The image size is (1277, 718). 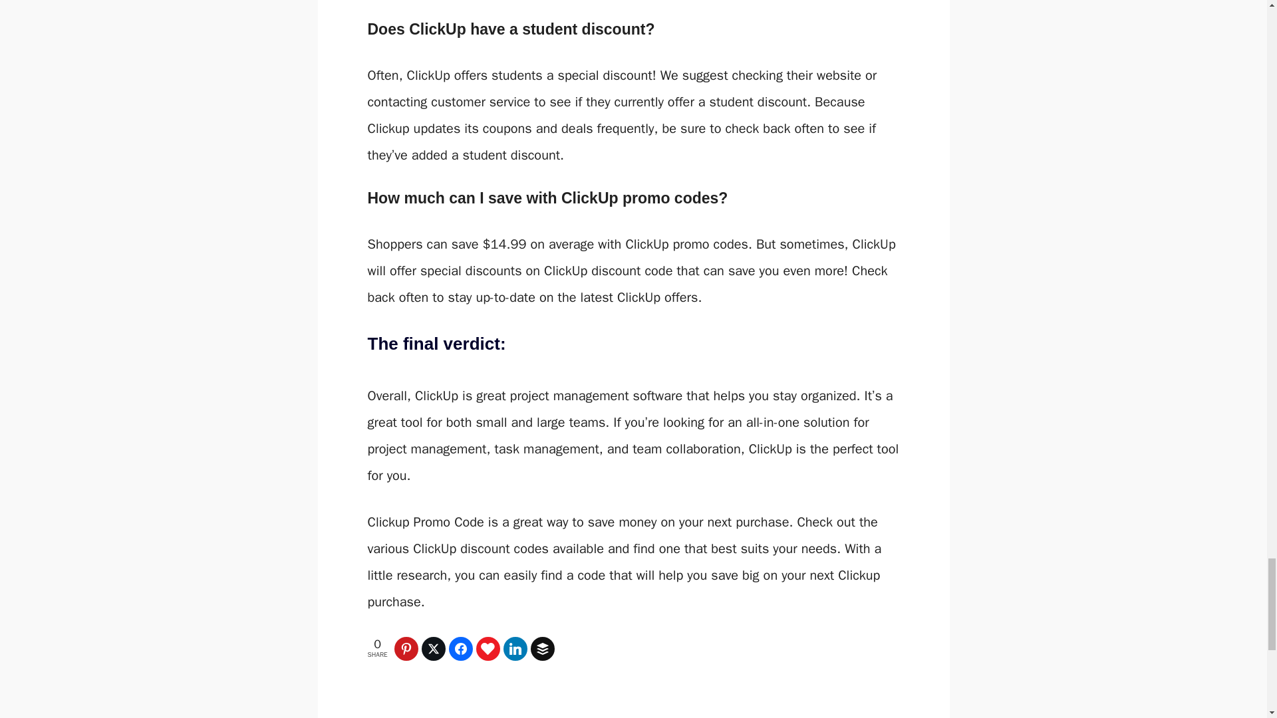 I want to click on Share on LinkedIn, so click(x=517, y=648).